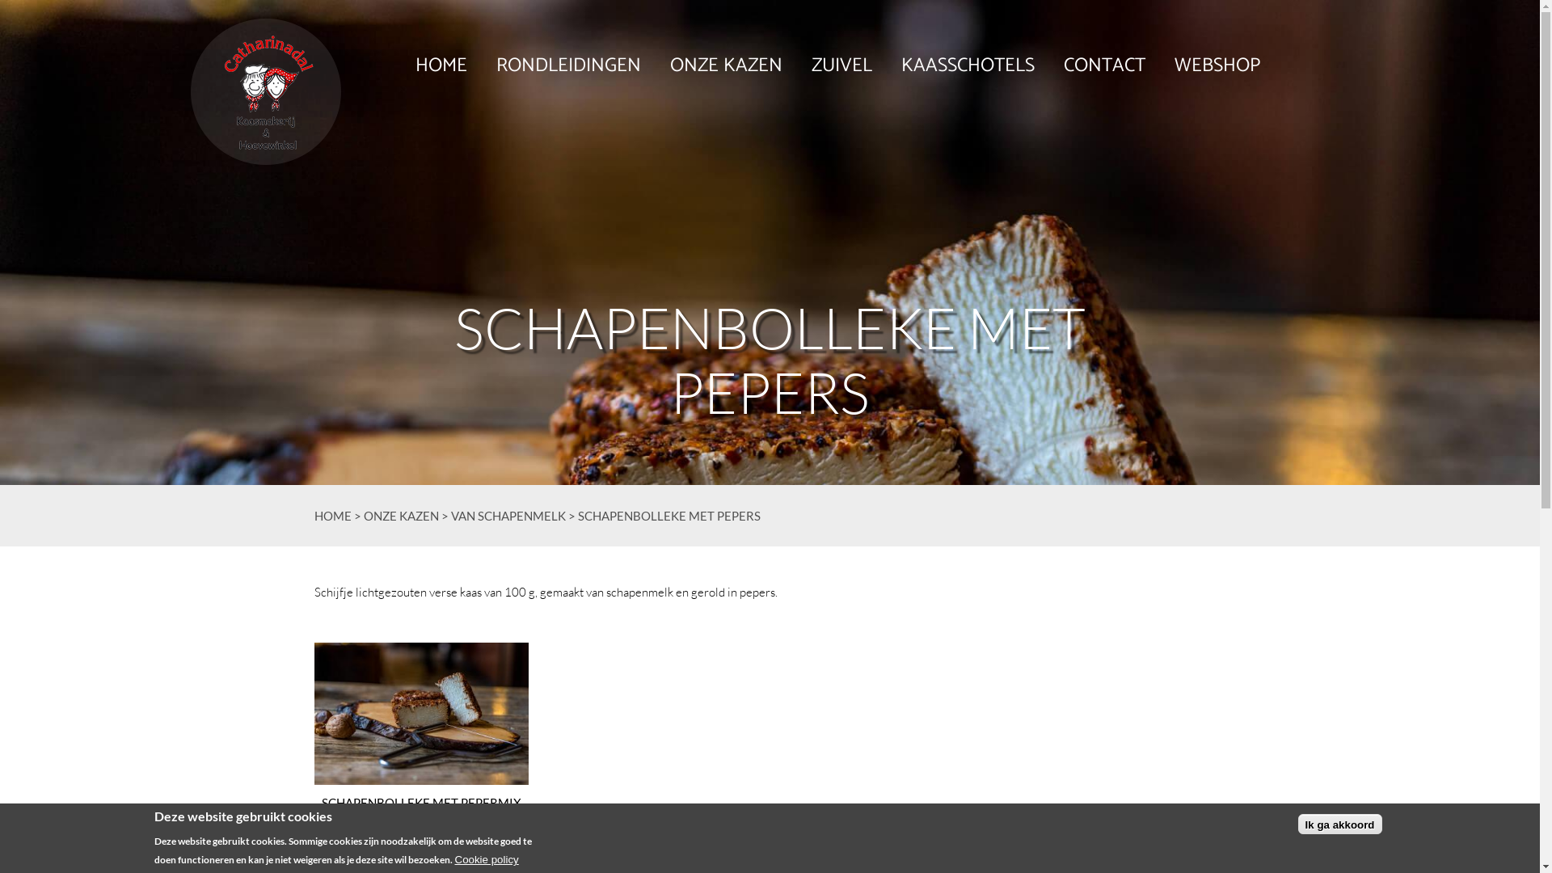 This screenshot has height=873, width=1552. I want to click on RONDLEIDINGEN, so click(569, 66).